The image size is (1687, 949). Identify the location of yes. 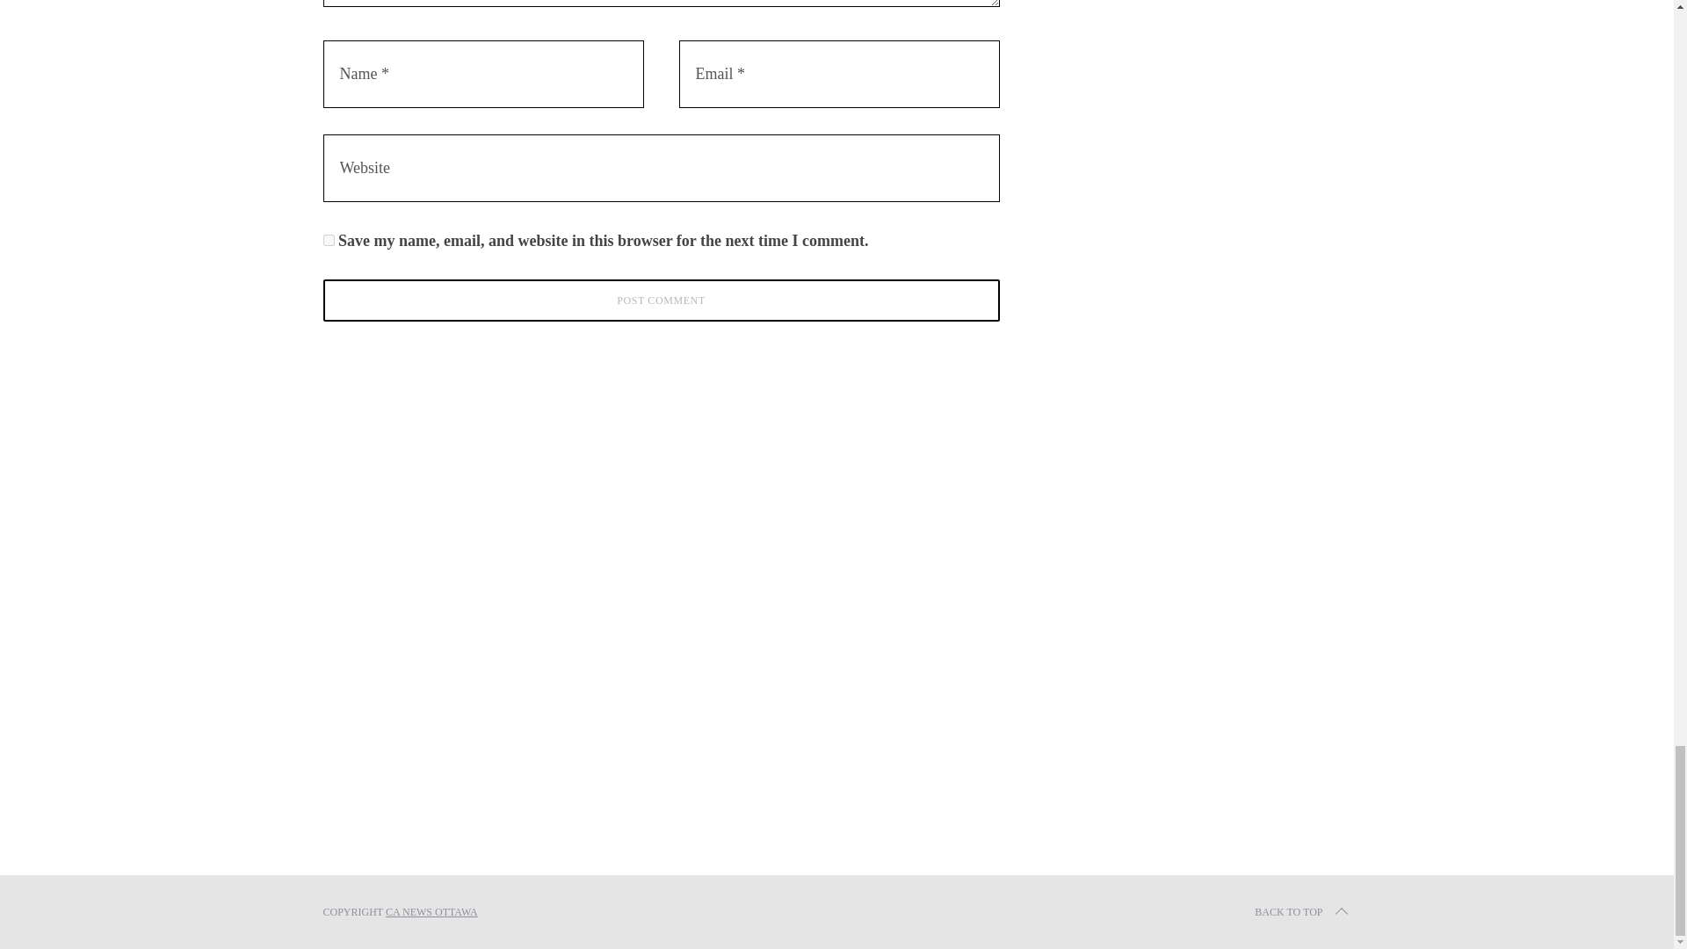
(329, 239).